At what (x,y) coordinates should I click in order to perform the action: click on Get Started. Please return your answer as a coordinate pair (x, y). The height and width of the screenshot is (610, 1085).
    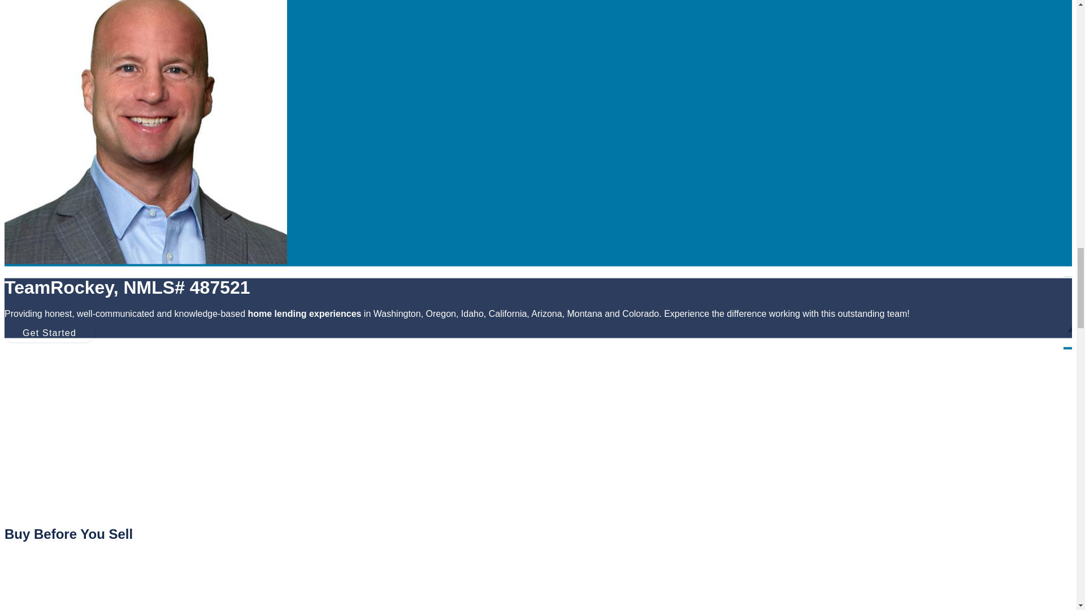
    Looking at the image, I should click on (49, 332).